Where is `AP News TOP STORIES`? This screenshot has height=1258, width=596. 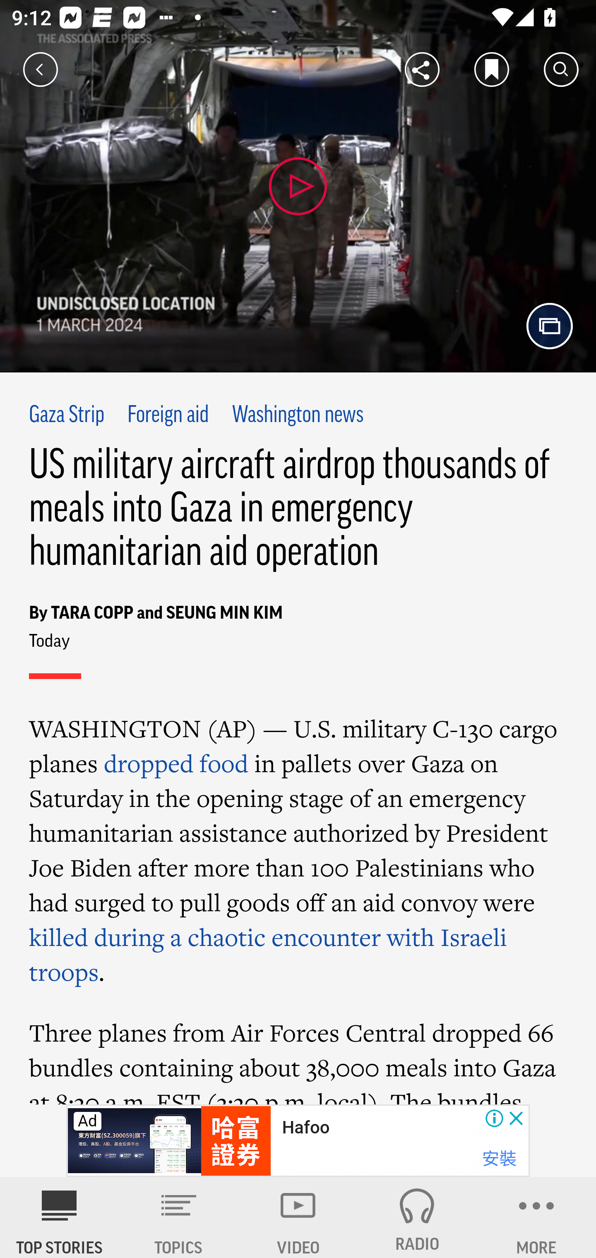
AP News TOP STORIES is located at coordinates (60, 1217).